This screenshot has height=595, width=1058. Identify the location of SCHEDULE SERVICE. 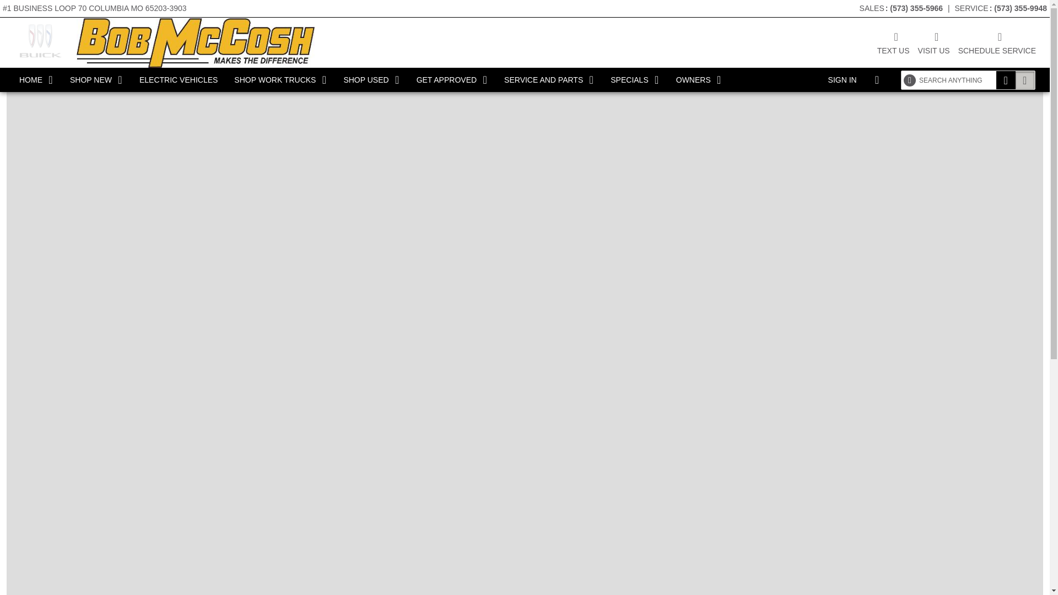
(997, 42).